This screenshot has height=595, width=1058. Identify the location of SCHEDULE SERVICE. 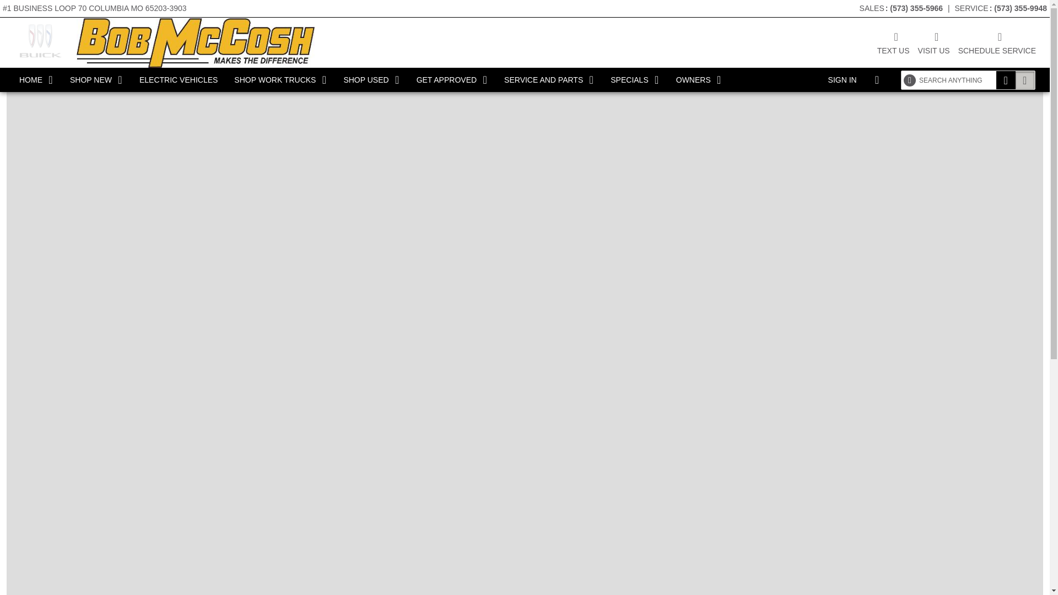
(997, 42).